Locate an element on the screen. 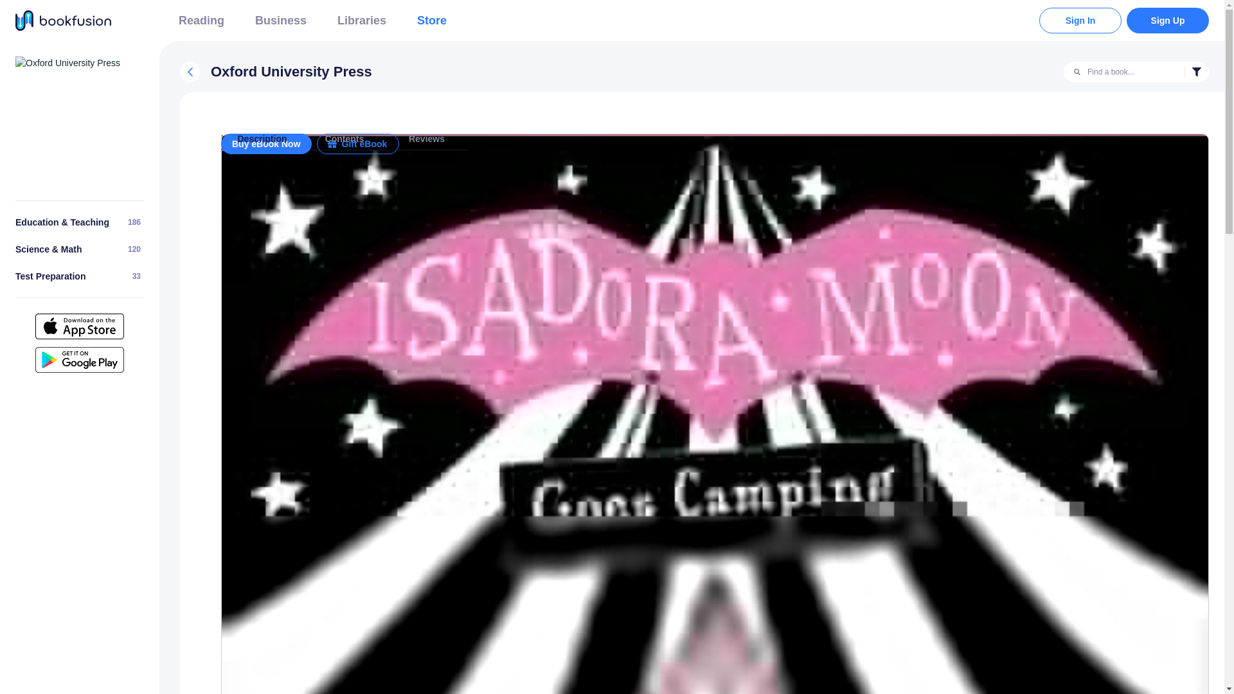 Image resolution: width=1234 pixels, height=694 pixels. Business is located at coordinates (251, 138).